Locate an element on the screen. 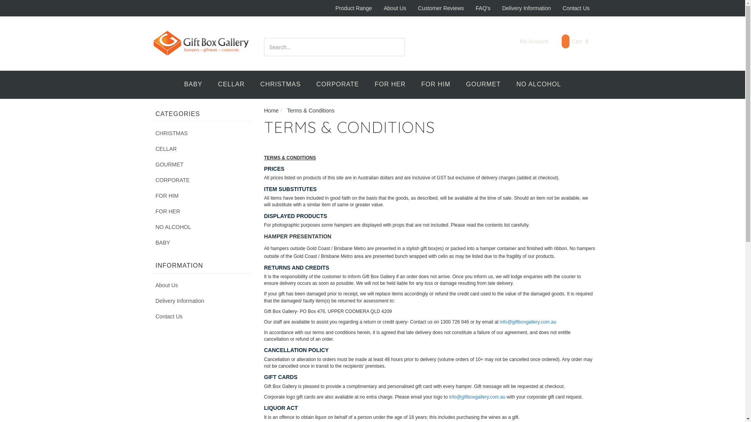 This screenshot has height=422, width=751. CELLAR is located at coordinates (201, 149).